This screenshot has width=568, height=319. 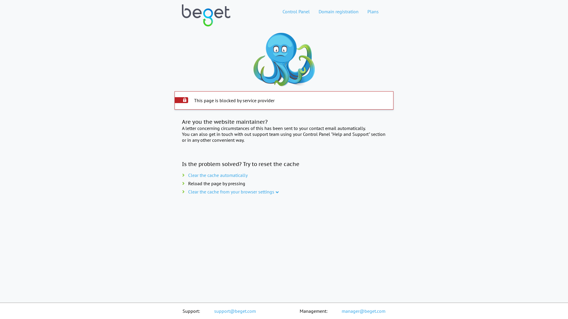 What do you see at coordinates (338, 12) in the screenshot?
I see `Domain registration` at bounding box center [338, 12].